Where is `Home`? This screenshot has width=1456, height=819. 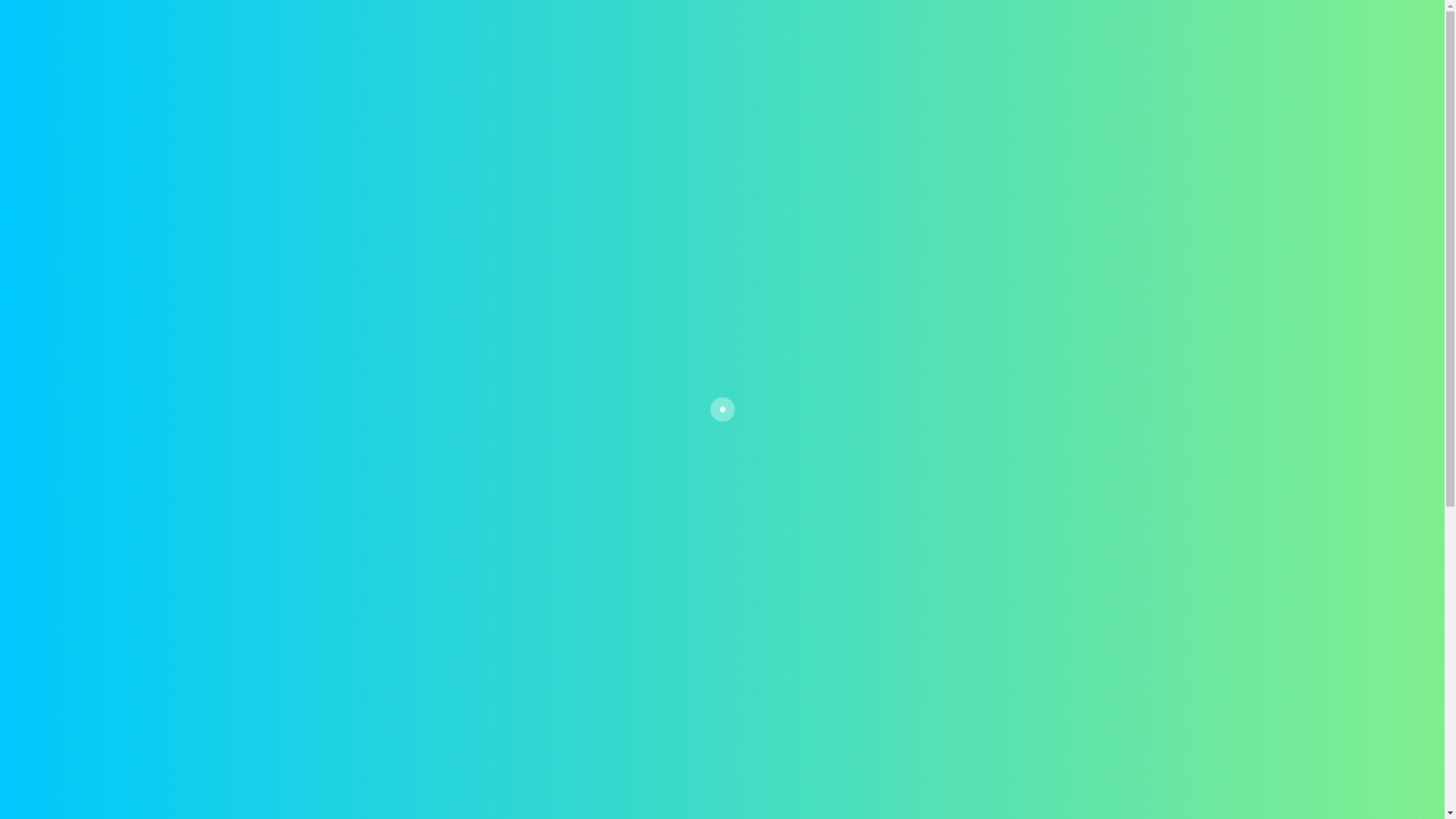
Home is located at coordinates (588, 45).